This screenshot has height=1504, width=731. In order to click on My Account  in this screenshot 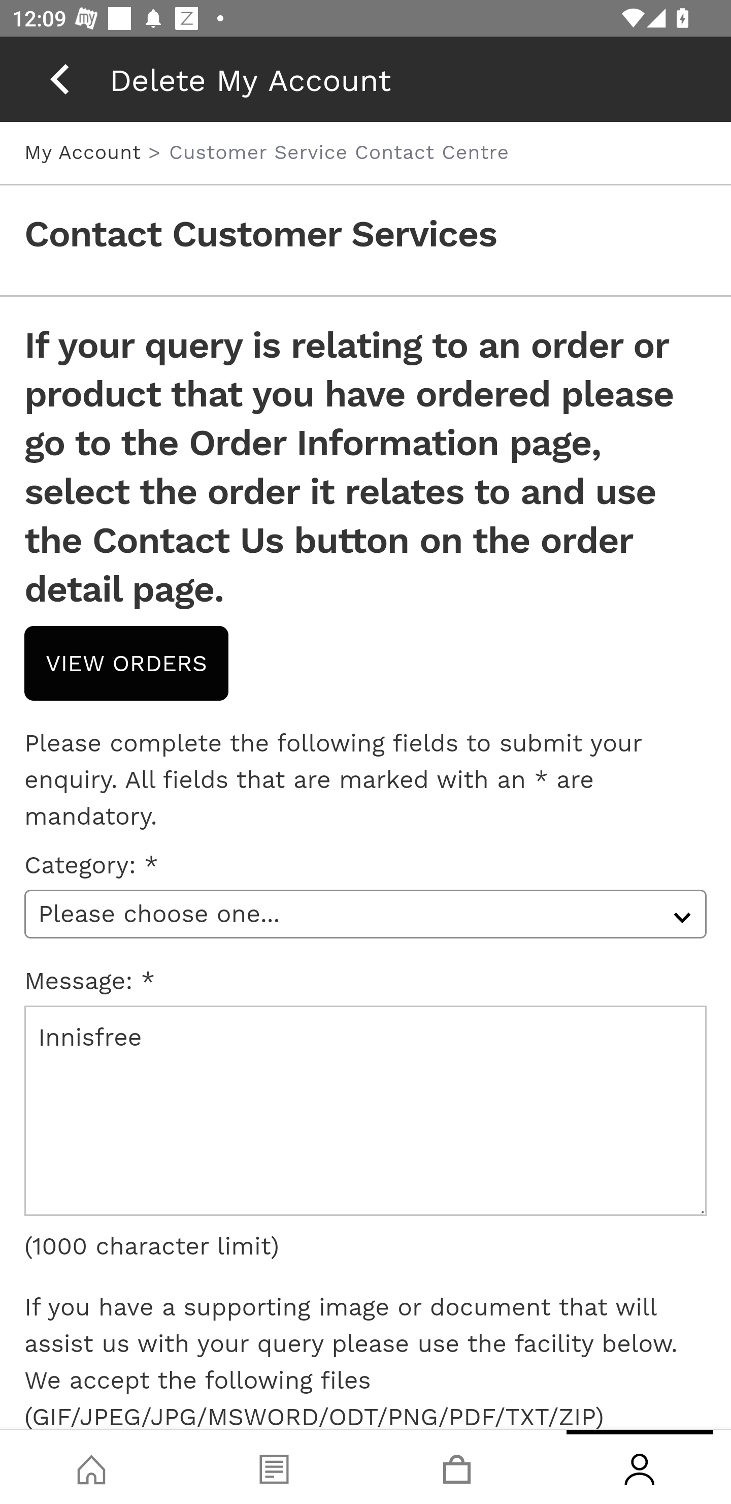, I will do `click(86, 151)`.